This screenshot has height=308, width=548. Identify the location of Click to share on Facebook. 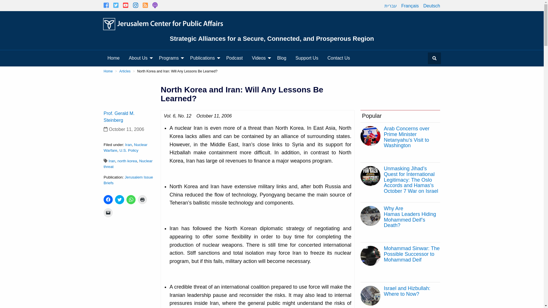
(108, 200).